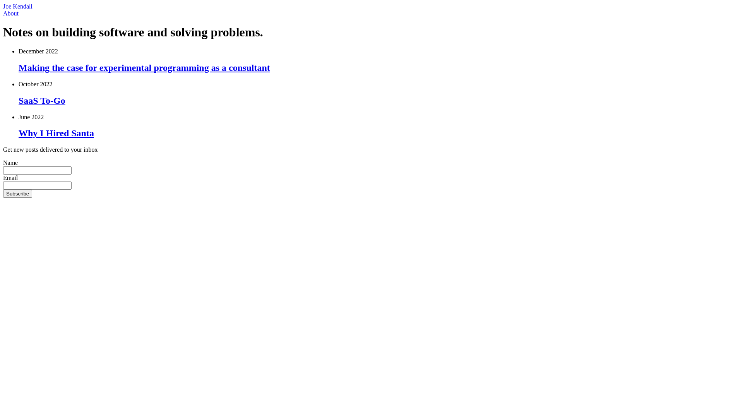  Describe the element at coordinates (56, 133) in the screenshot. I see `Why I Hired Santa` at that location.